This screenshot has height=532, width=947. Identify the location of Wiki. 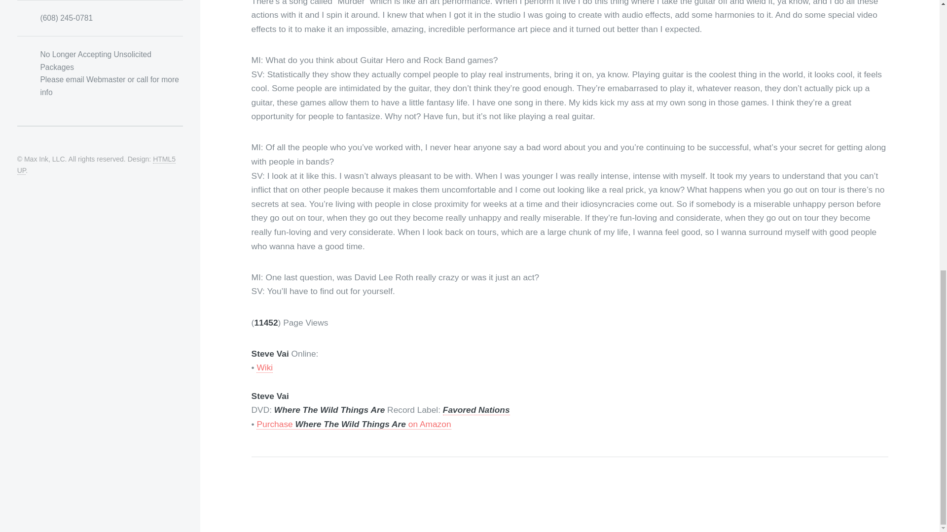
(264, 367).